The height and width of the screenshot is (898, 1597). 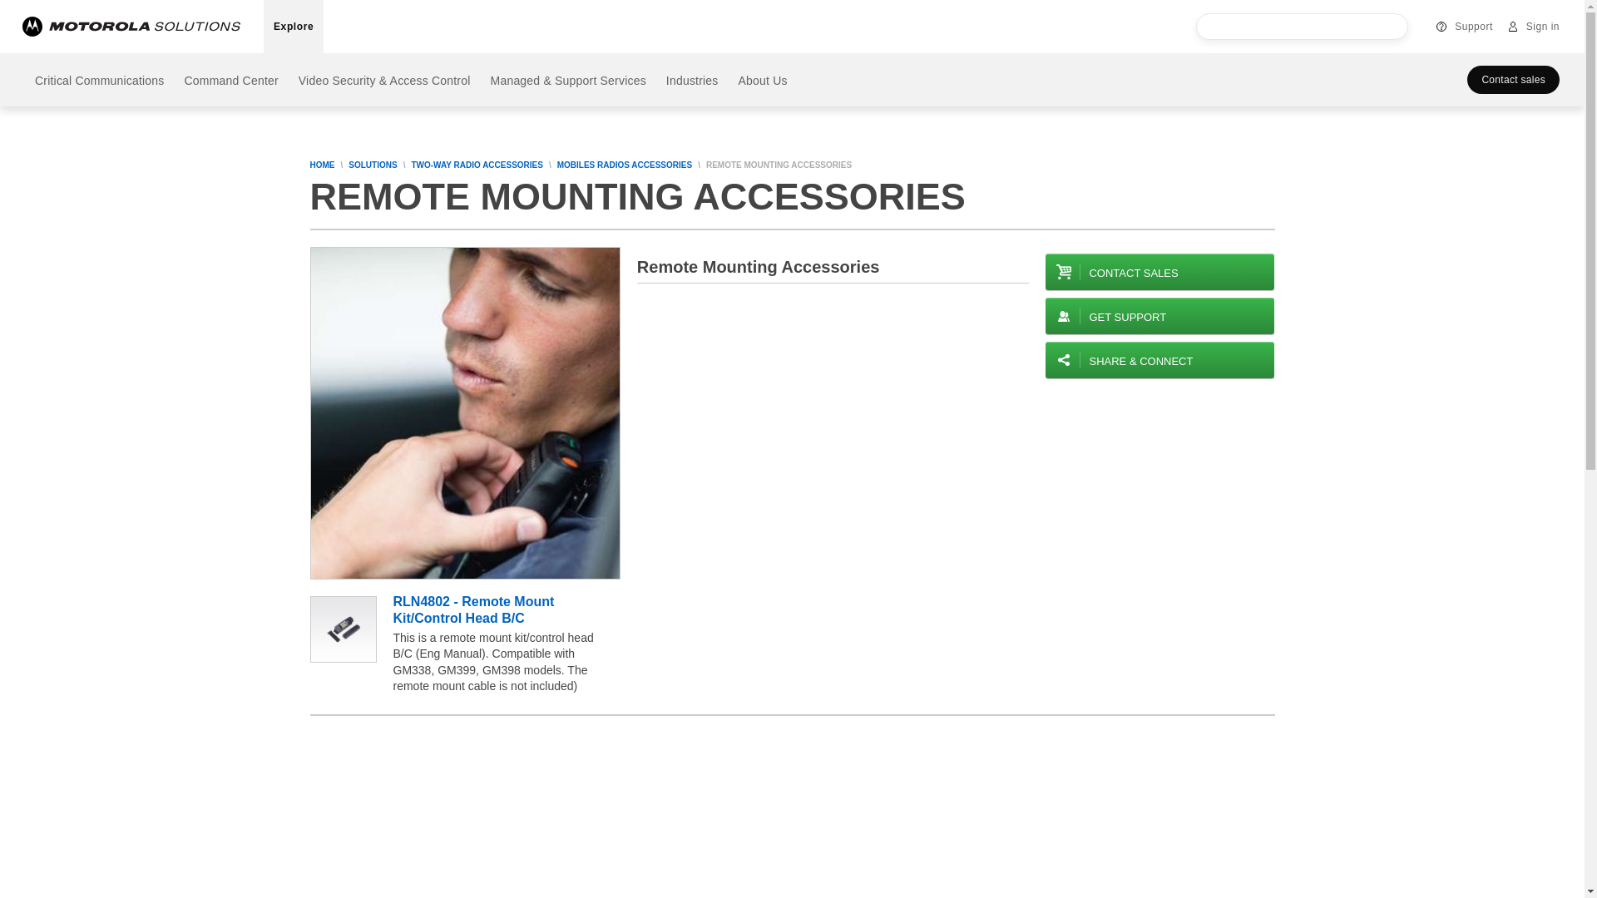 I want to click on Explore, so click(x=293, y=27).